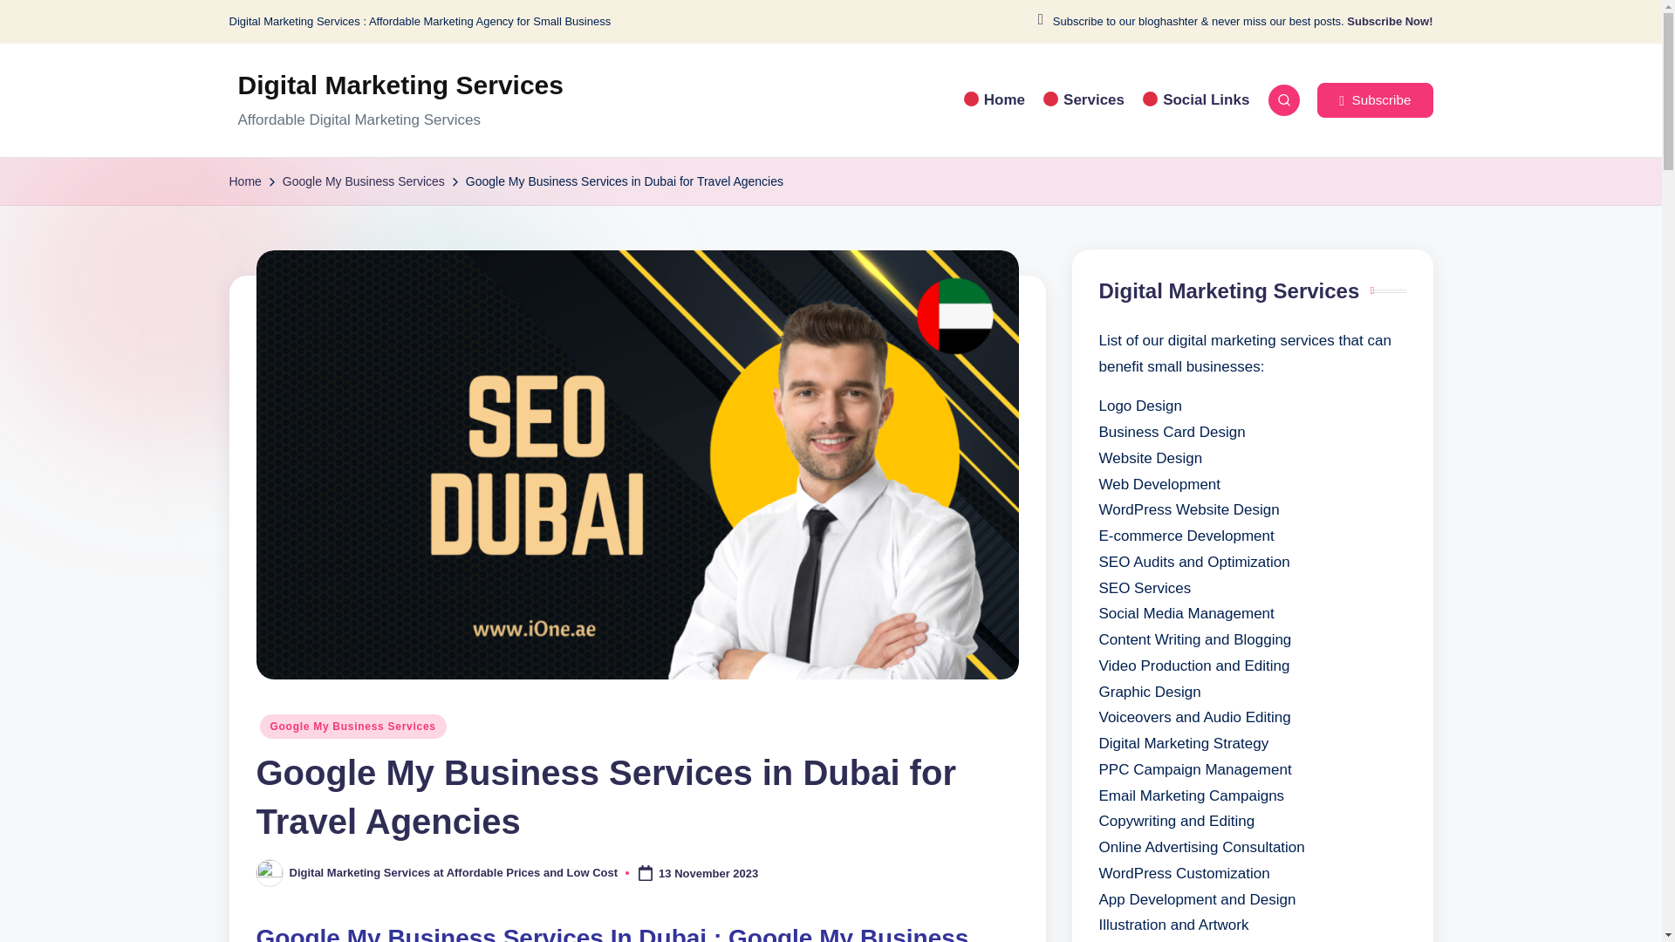 Image resolution: width=1675 pixels, height=942 pixels. What do you see at coordinates (352, 726) in the screenshot?
I see `Google My Business Services` at bounding box center [352, 726].